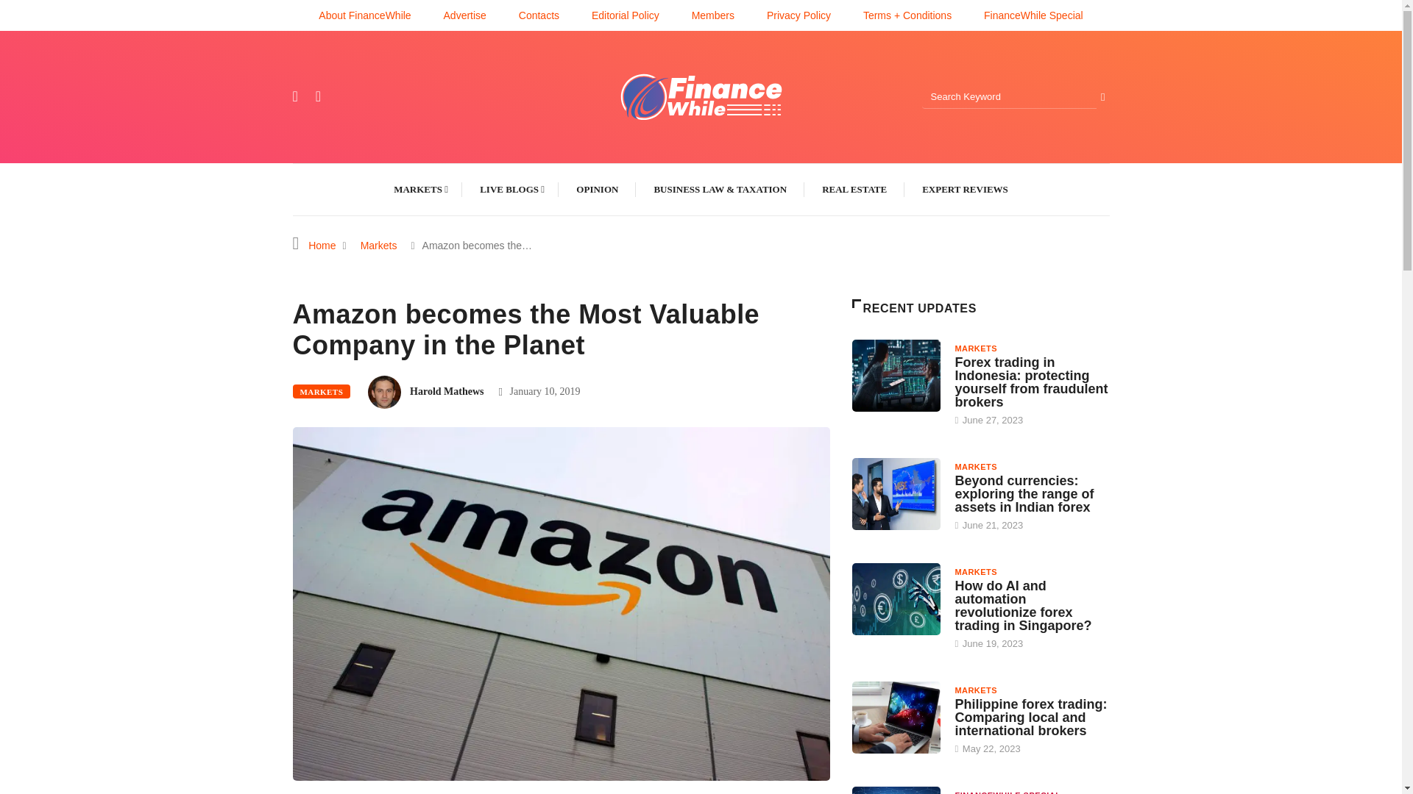  What do you see at coordinates (511, 189) in the screenshot?
I see `LIVE BLOGS` at bounding box center [511, 189].